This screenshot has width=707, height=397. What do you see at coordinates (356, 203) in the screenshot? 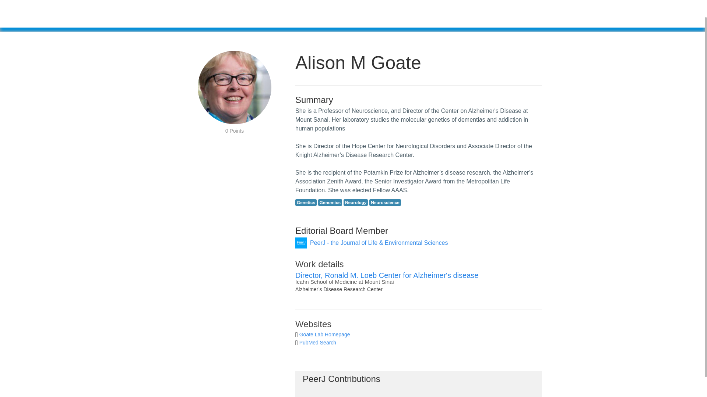
I see `Neurology` at bounding box center [356, 203].